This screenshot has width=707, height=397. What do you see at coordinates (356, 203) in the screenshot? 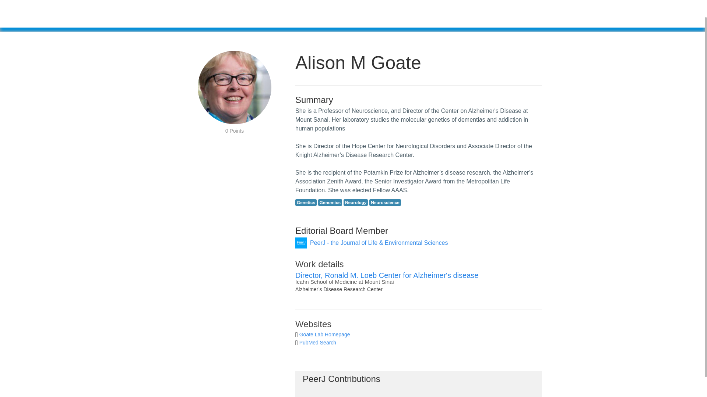
I see `Neurology` at bounding box center [356, 203].